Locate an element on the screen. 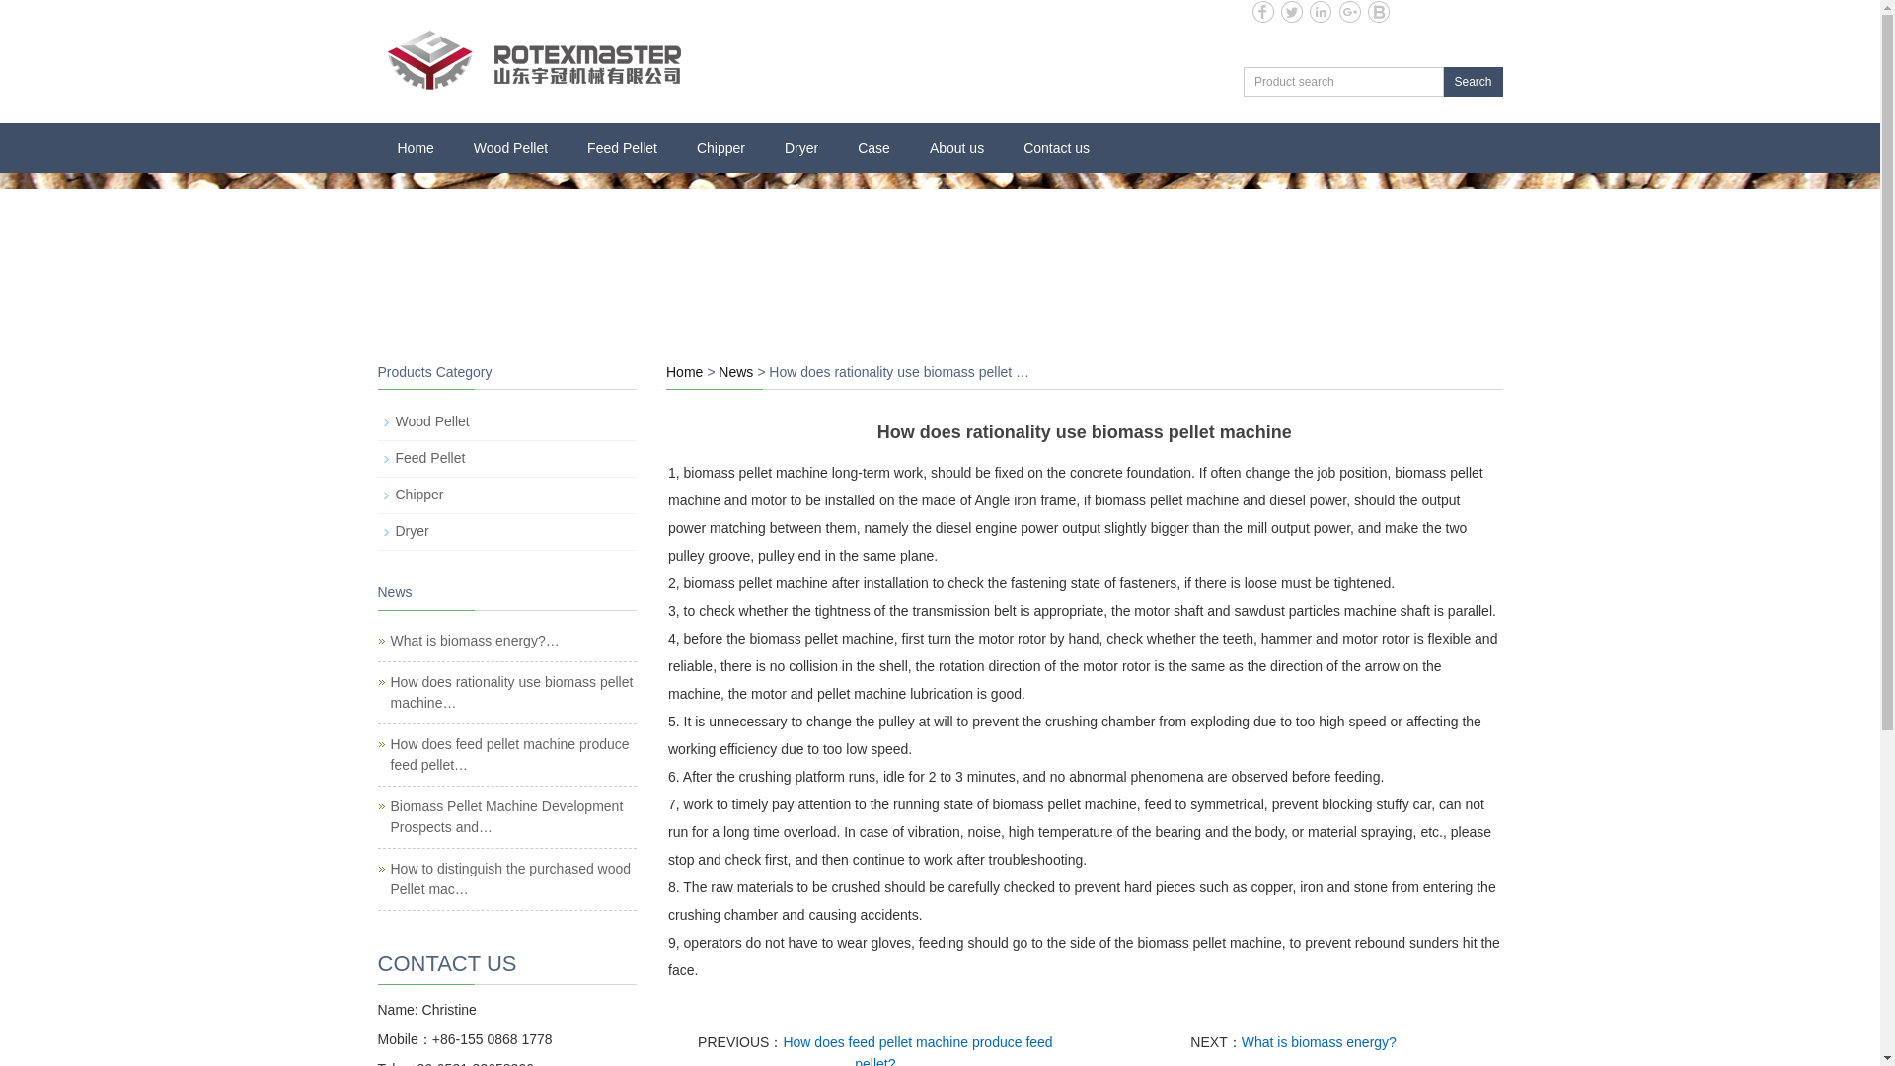 The height and width of the screenshot is (1066, 1895). How does rationality use biomass pellet machine is located at coordinates (511, 692).